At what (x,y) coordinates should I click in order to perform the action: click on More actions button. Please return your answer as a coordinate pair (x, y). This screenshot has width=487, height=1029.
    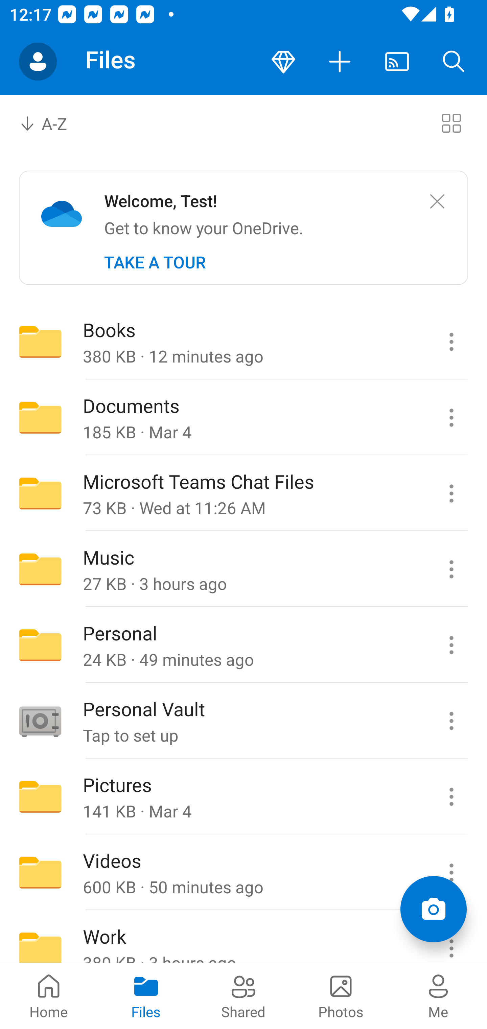
    Looking at the image, I should click on (340, 62).